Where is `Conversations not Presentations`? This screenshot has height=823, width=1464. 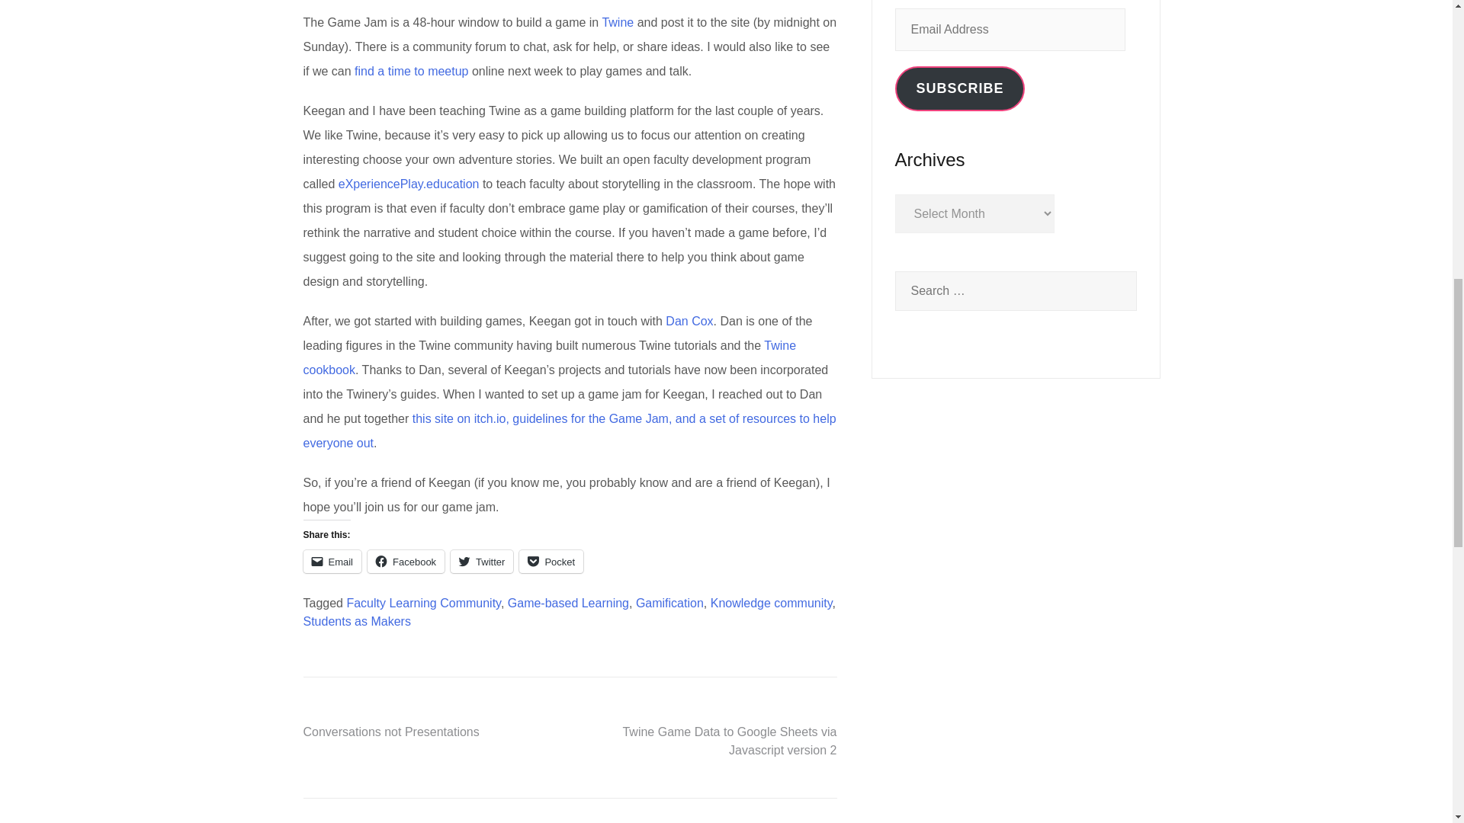
Conversations not Presentations is located at coordinates (391, 732).